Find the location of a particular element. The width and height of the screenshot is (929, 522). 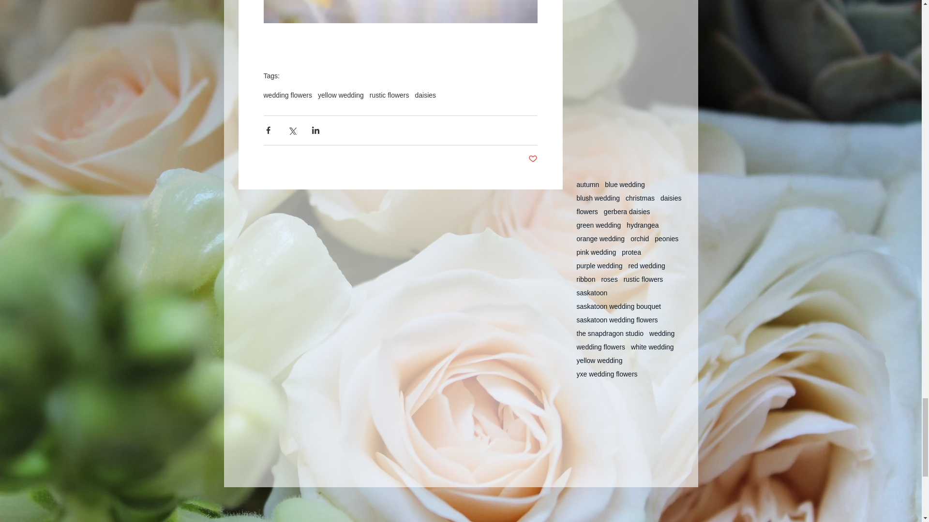

daisies is located at coordinates (426, 95).